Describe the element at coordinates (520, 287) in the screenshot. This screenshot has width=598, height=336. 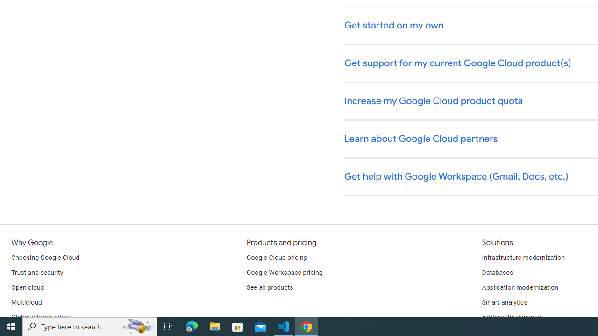
I see `Application modernization` at that location.